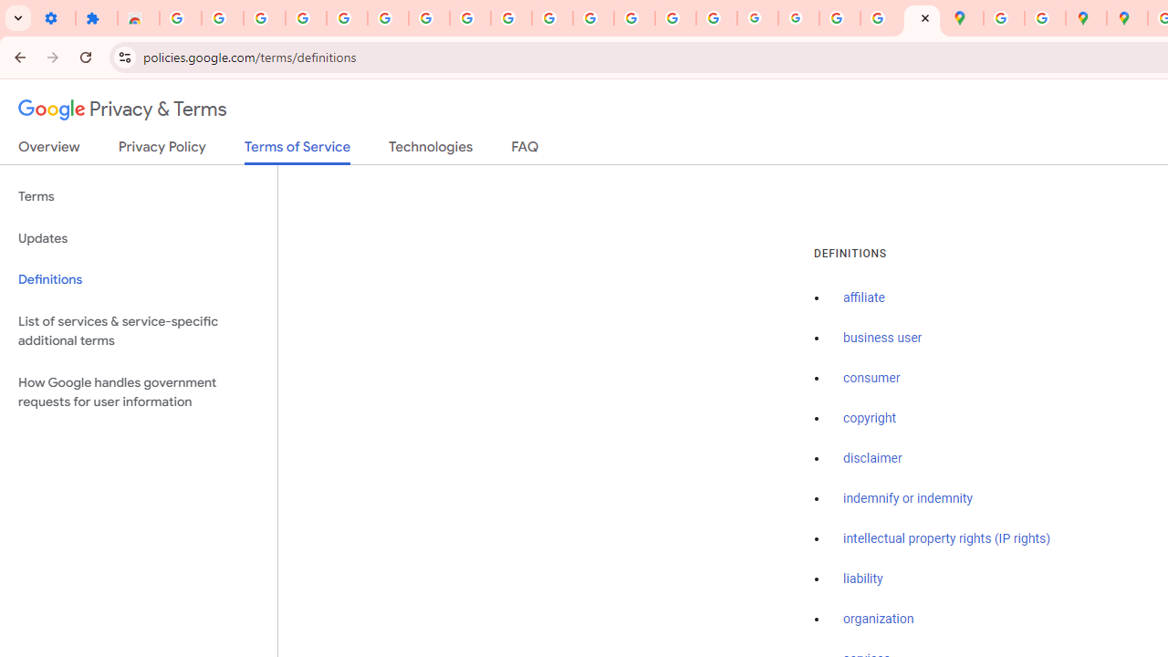 This screenshot has width=1168, height=657. Describe the element at coordinates (593, 18) in the screenshot. I see `https://scholar.google.com/` at that location.